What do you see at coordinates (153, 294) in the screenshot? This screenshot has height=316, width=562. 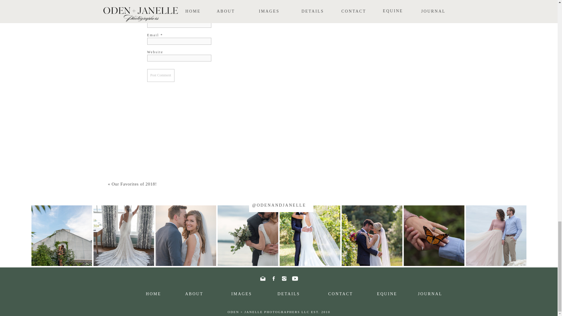 I see `HOME` at bounding box center [153, 294].